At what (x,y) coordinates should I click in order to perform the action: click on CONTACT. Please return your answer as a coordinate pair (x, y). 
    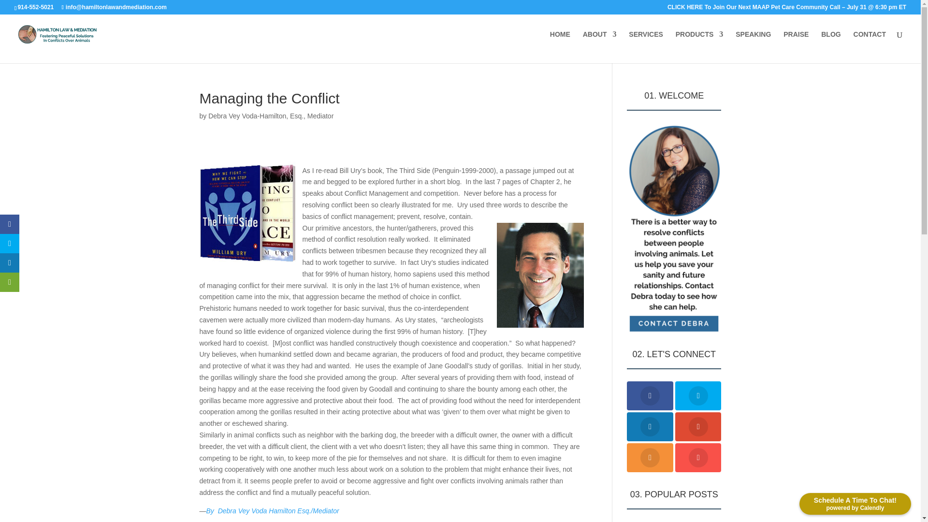
    Looking at the image, I should click on (870, 42).